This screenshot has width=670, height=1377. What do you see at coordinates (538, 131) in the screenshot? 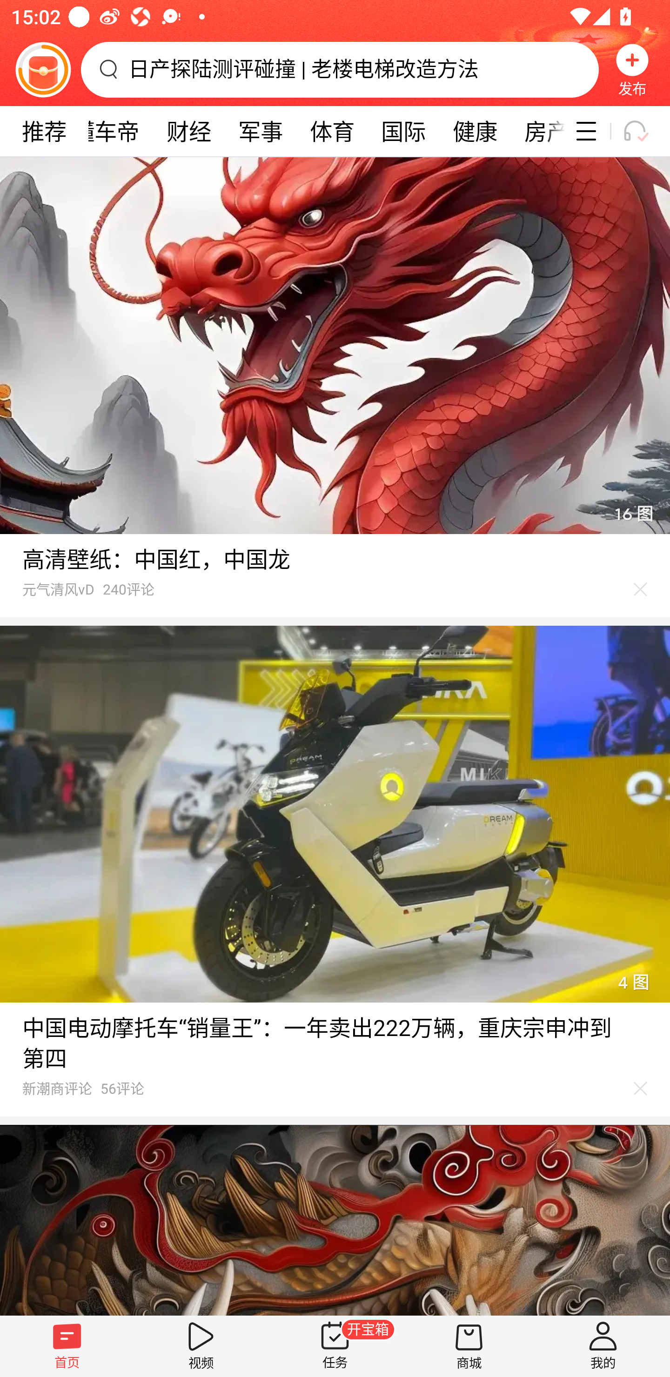
I see `房产` at bounding box center [538, 131].